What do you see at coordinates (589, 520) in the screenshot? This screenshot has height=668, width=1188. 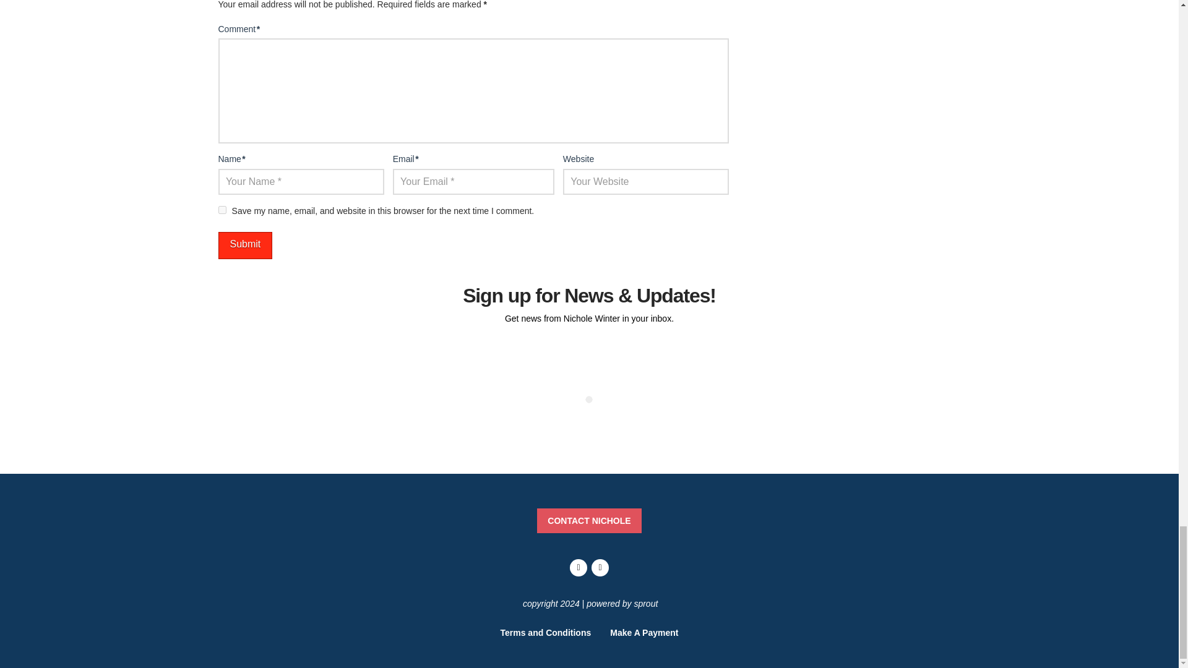 I see `CONTACT NICHOLE` at bounding box center [589, 520].